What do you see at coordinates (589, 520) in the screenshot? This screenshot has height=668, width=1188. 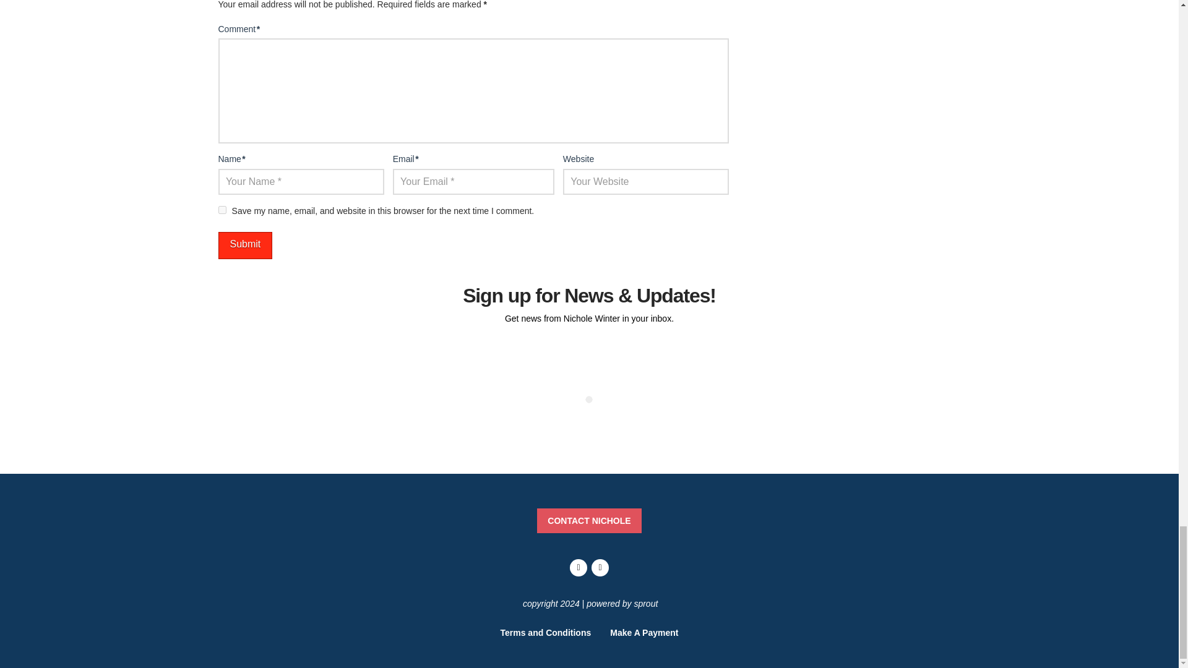 I see `CONTACT NICHOLE` at bounding box center [589, 520].